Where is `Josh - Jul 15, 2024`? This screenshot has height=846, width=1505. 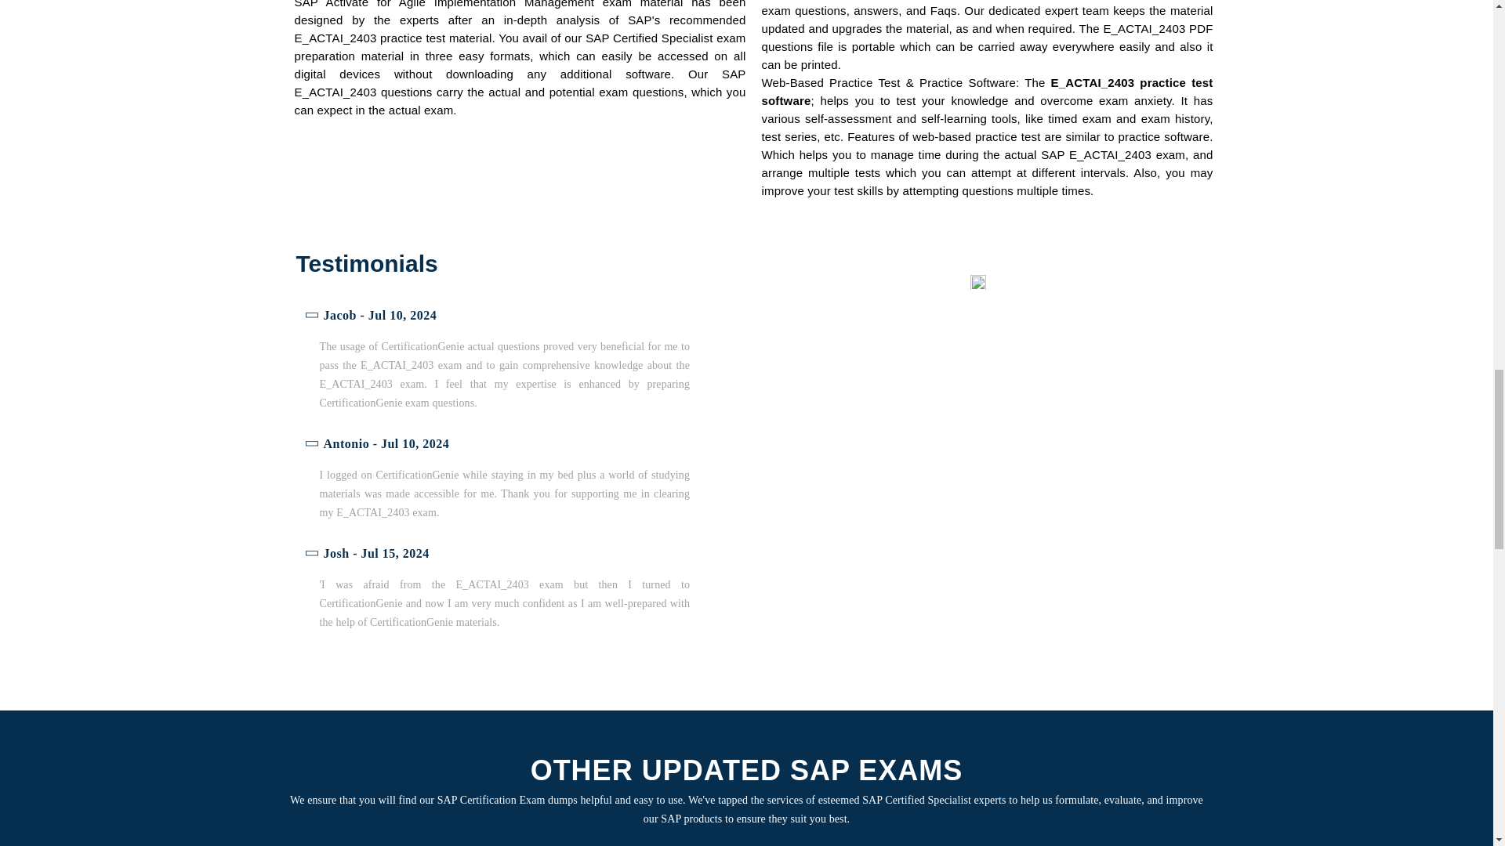 Josh - Jul 15, 2024 is located at coordinates (499, 554).